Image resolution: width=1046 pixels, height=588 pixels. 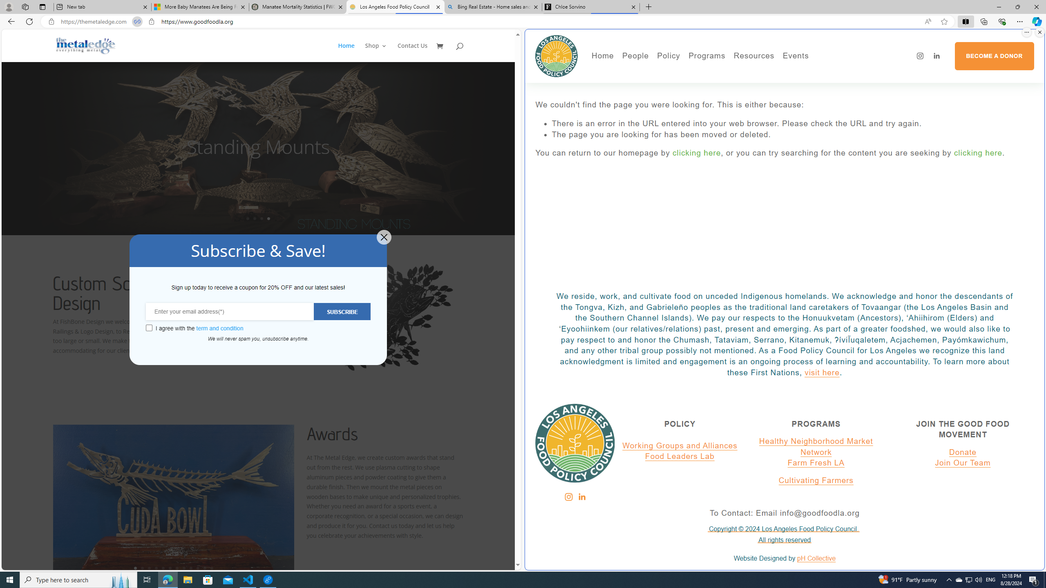 What do you see at coordinates (1036, 7) in the screenshot?
I see `Close` at bounding box center [1036, 7].